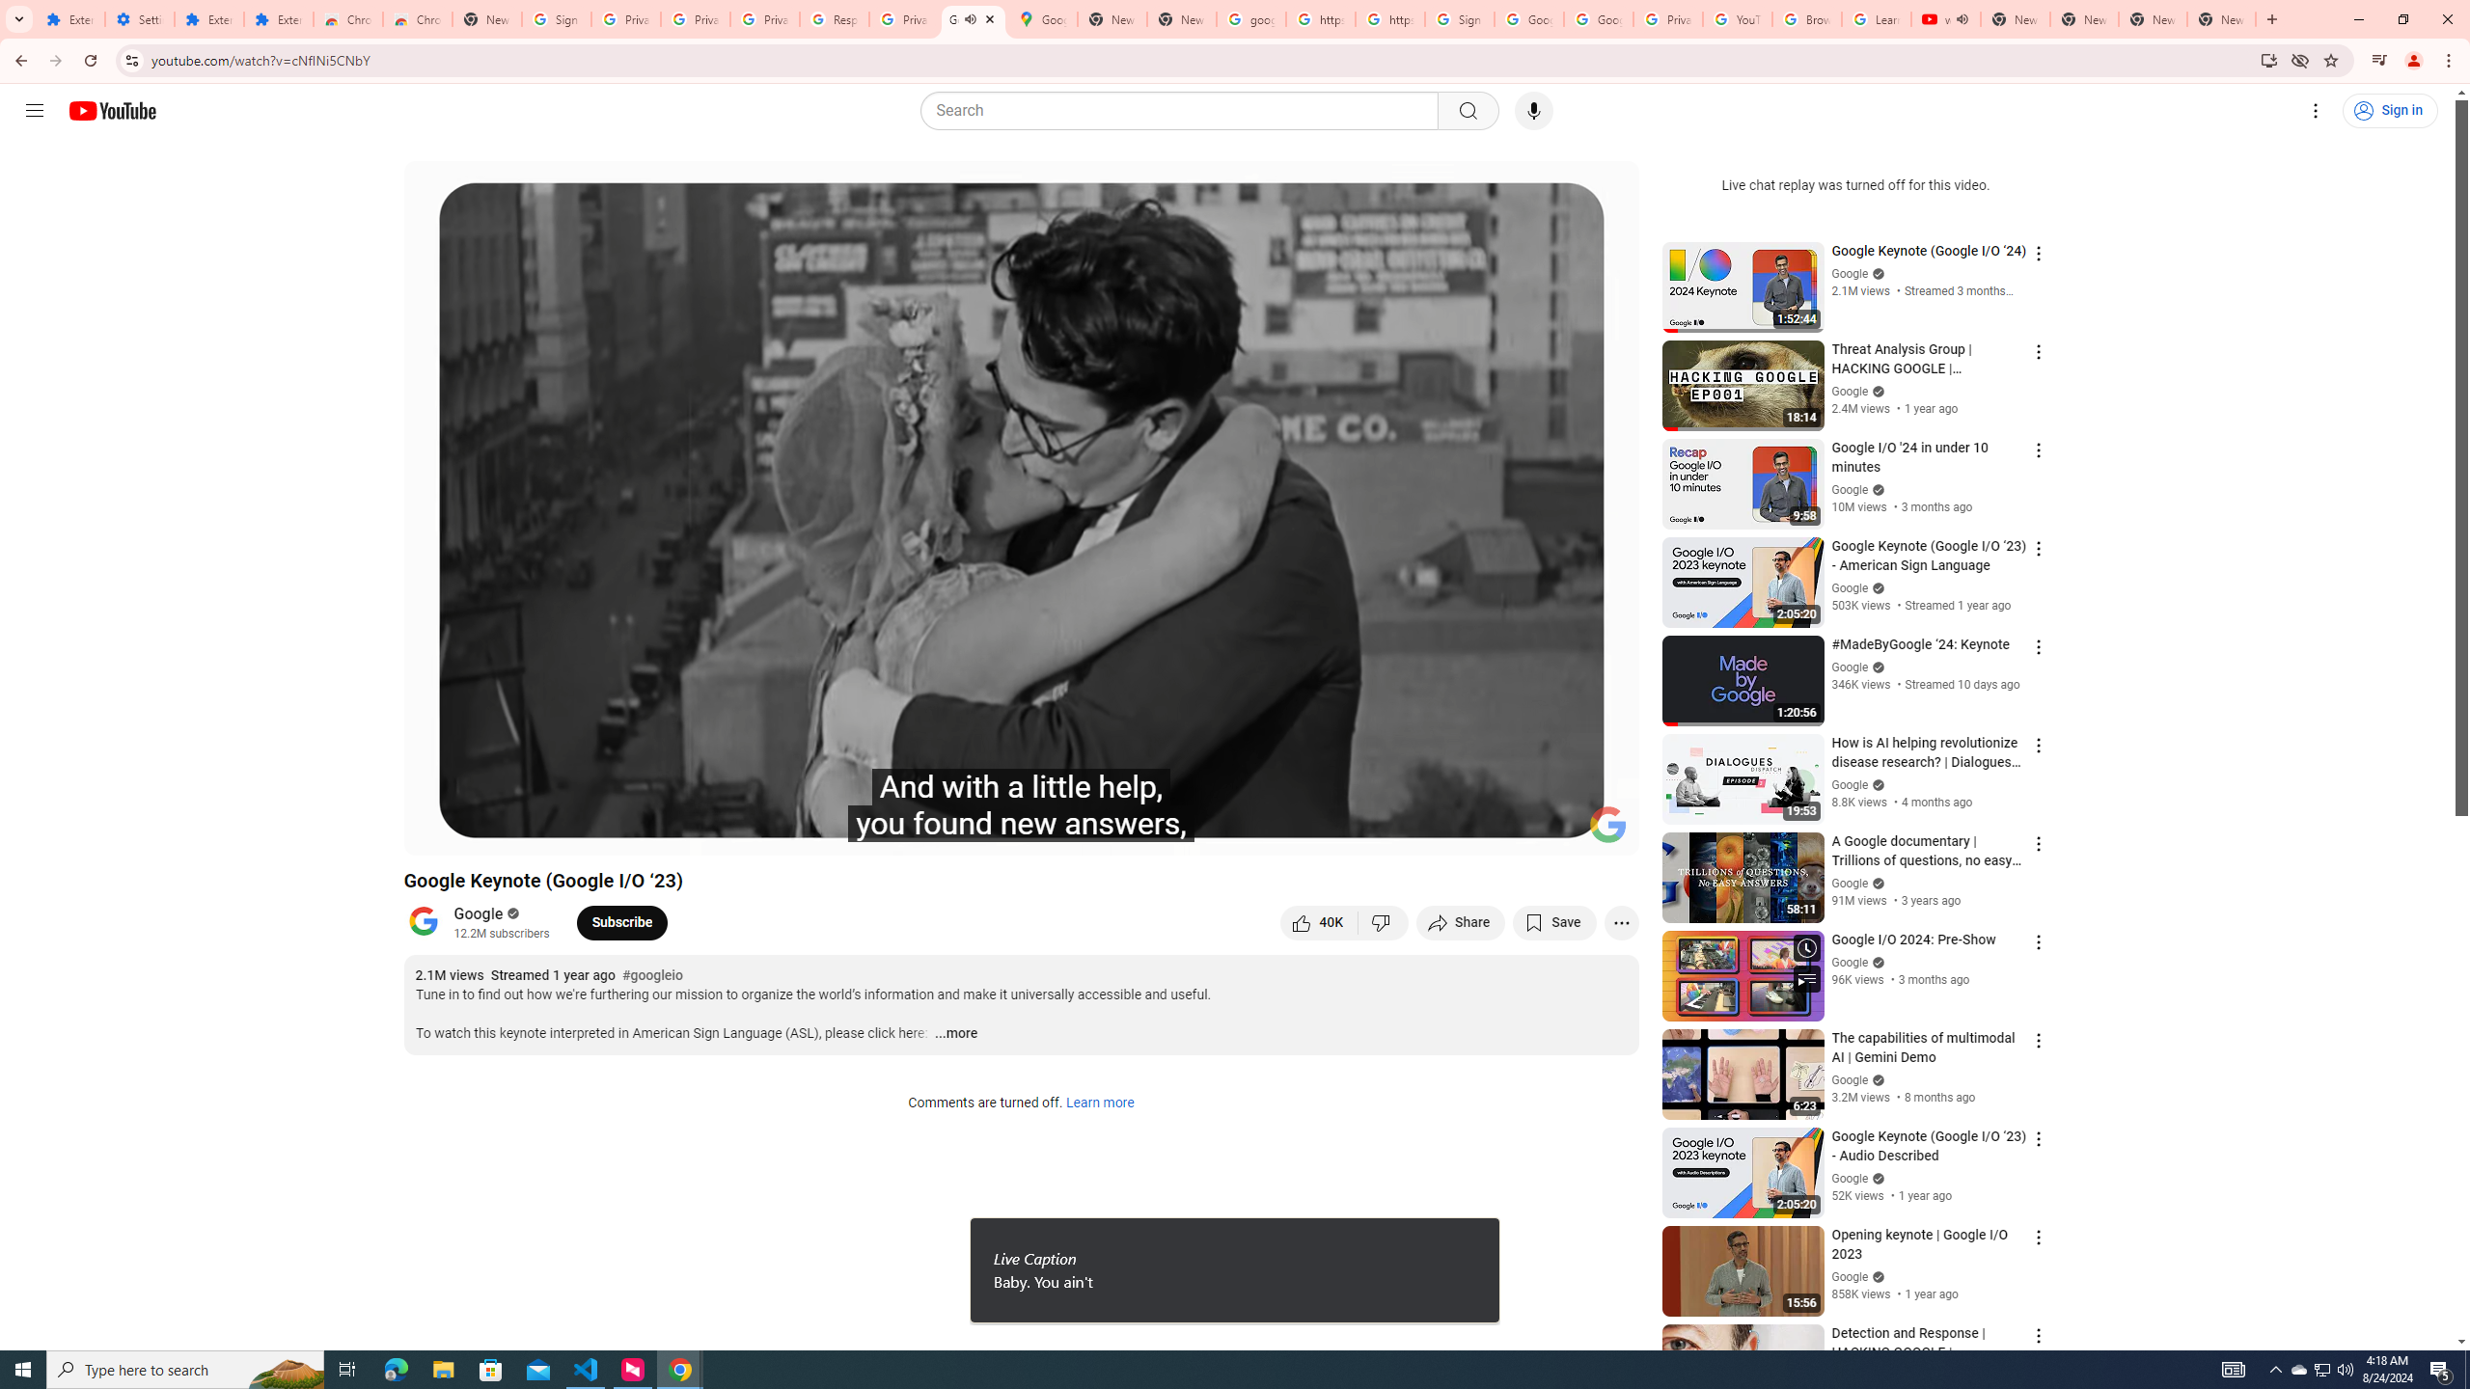  Describe the element at coordinates (482, 832) in the screenshot. I see `Next (SHIFT+n)` at that location.